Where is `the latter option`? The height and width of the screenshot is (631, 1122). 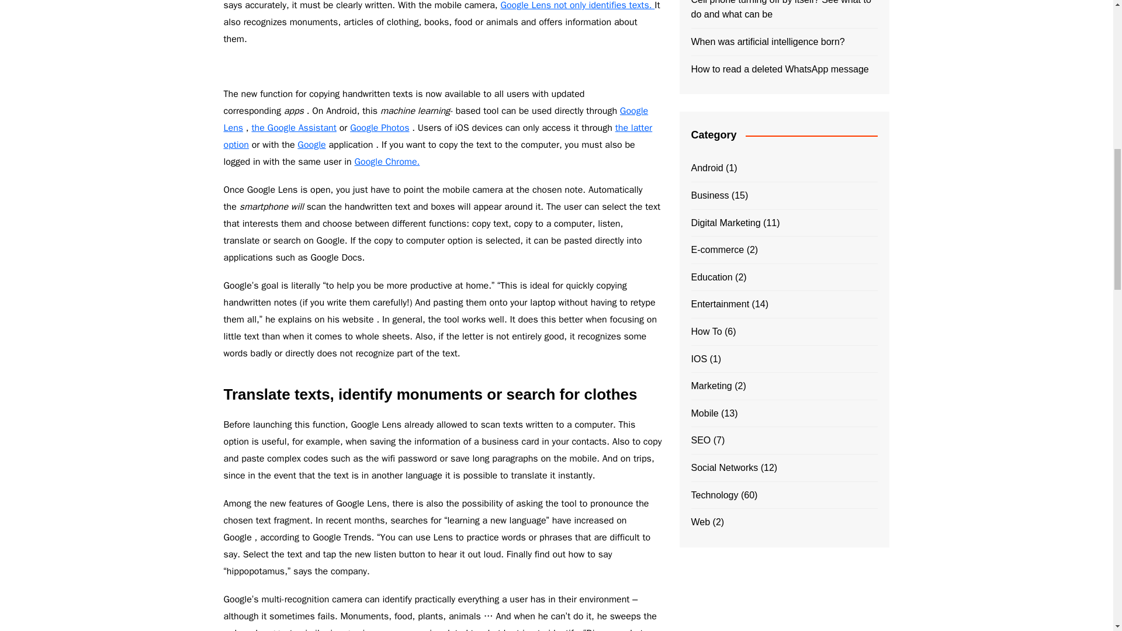 the latter option is located at coordinates (437, 137).